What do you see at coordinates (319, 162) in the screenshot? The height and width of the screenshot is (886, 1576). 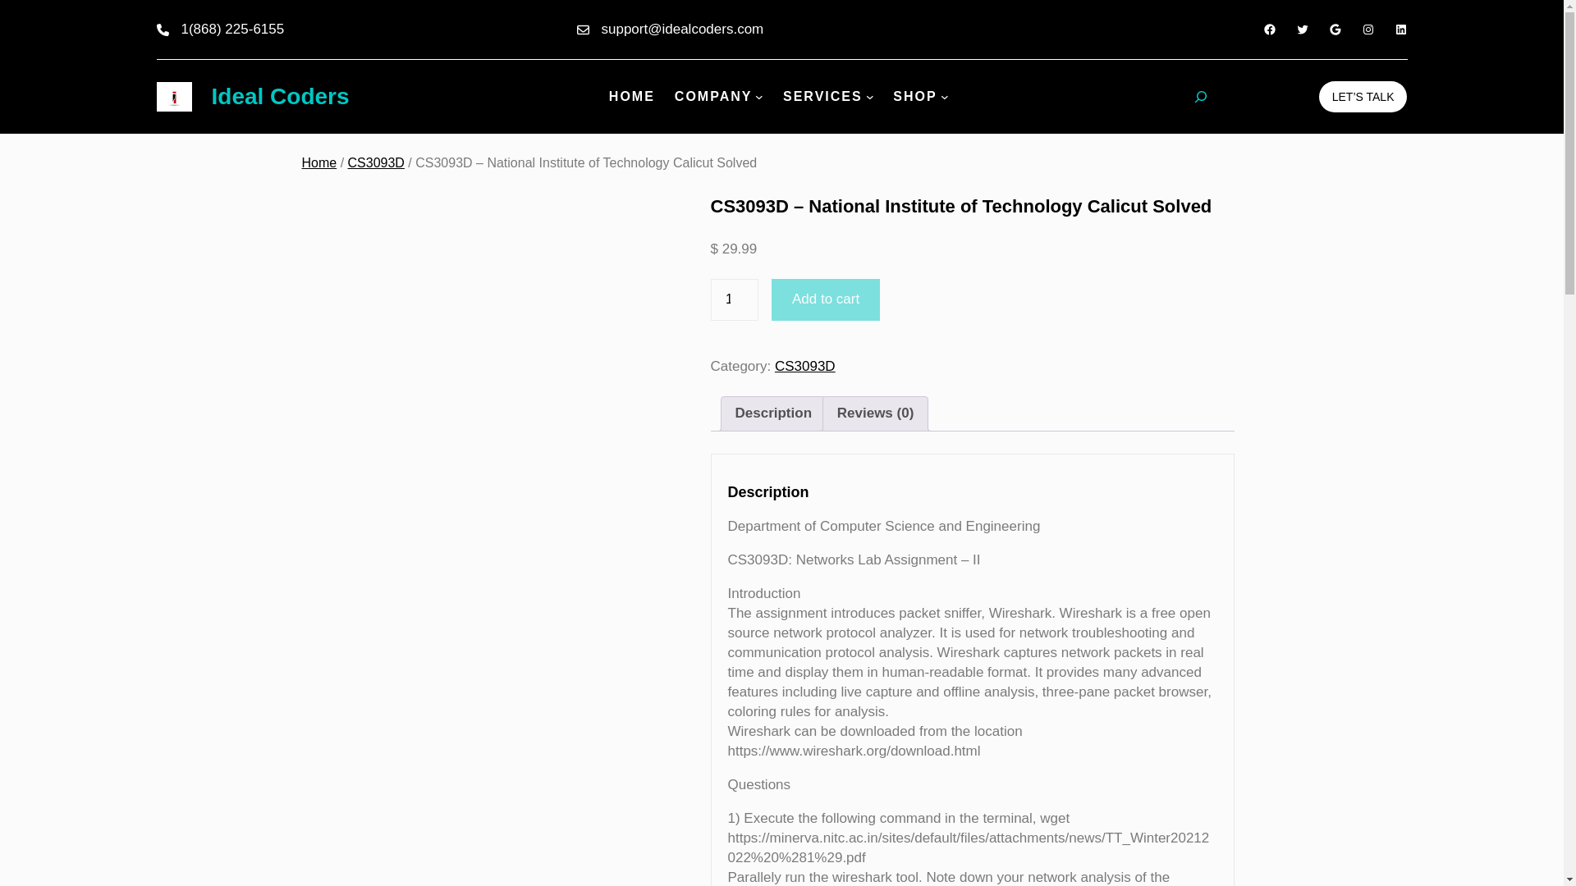 I see `Home` at bounding box center [319, 162].